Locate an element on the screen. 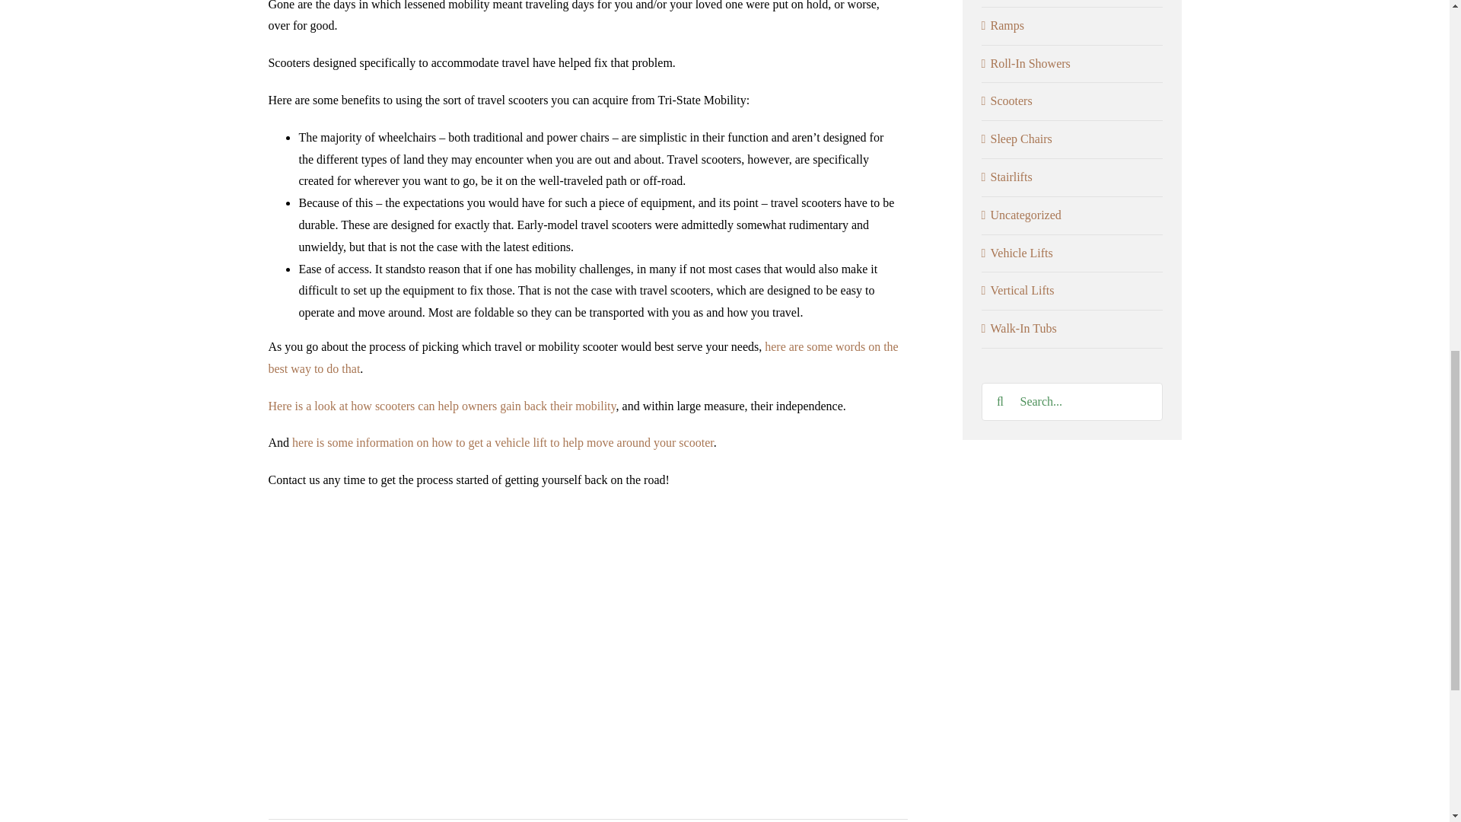 Image resolution: width=1461 pixels, height=822 pixels. YouTube video player 1 is located at coordinates (496, 801).